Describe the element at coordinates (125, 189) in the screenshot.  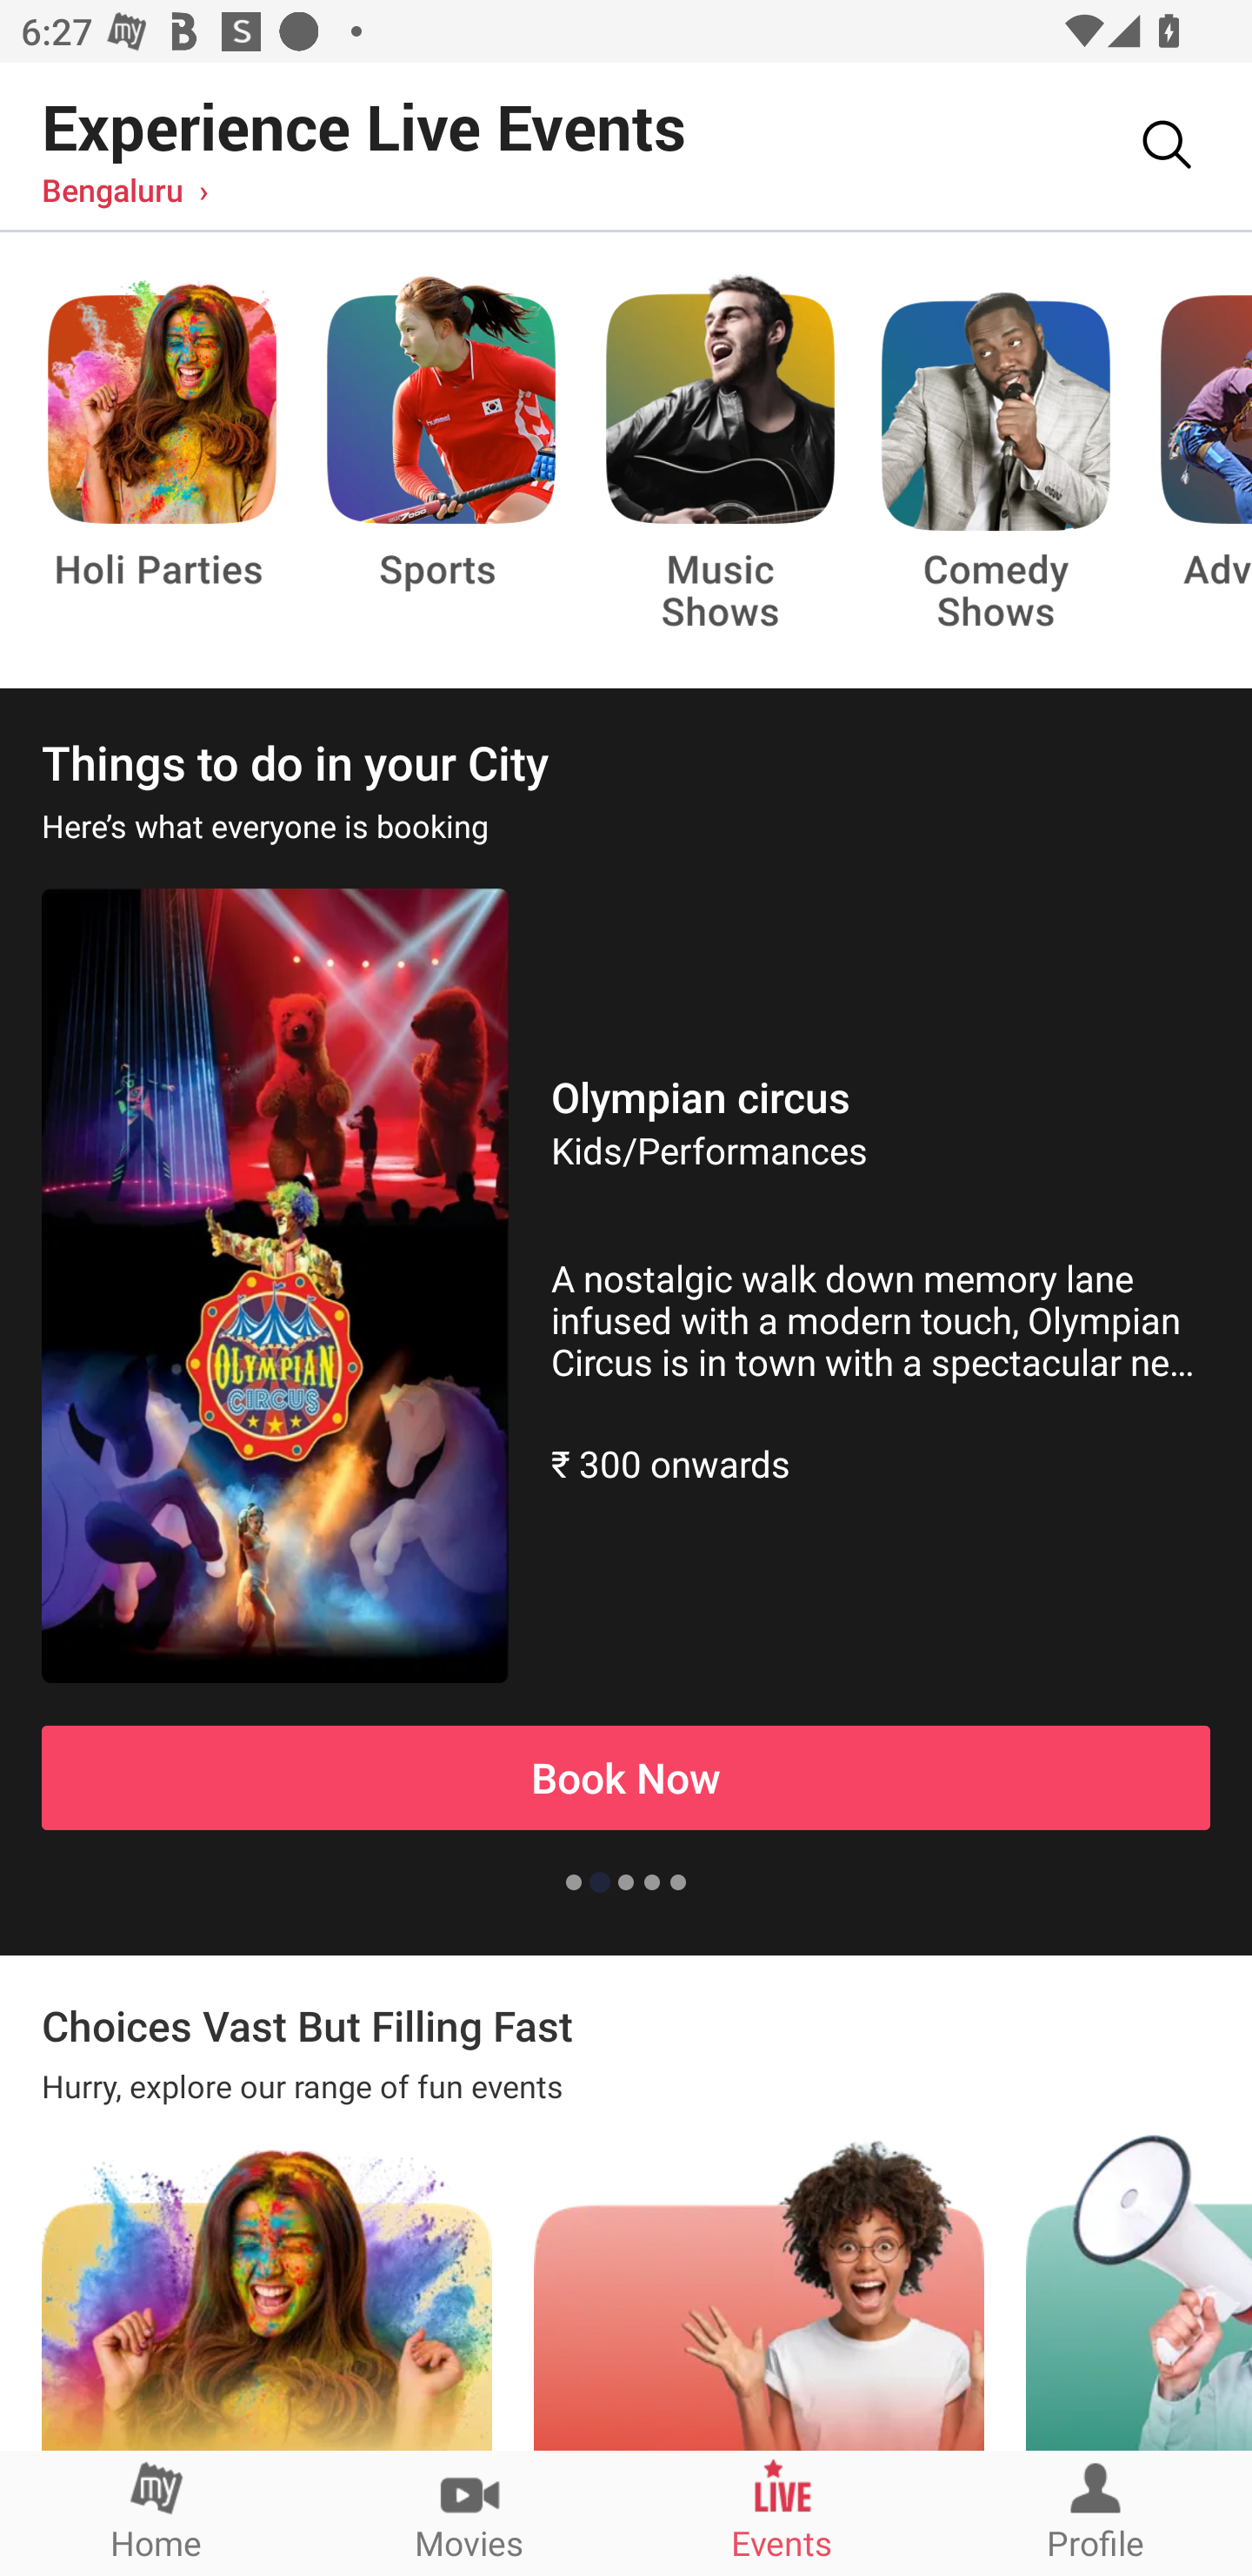
I see `Bengaluru  ›` at that location.